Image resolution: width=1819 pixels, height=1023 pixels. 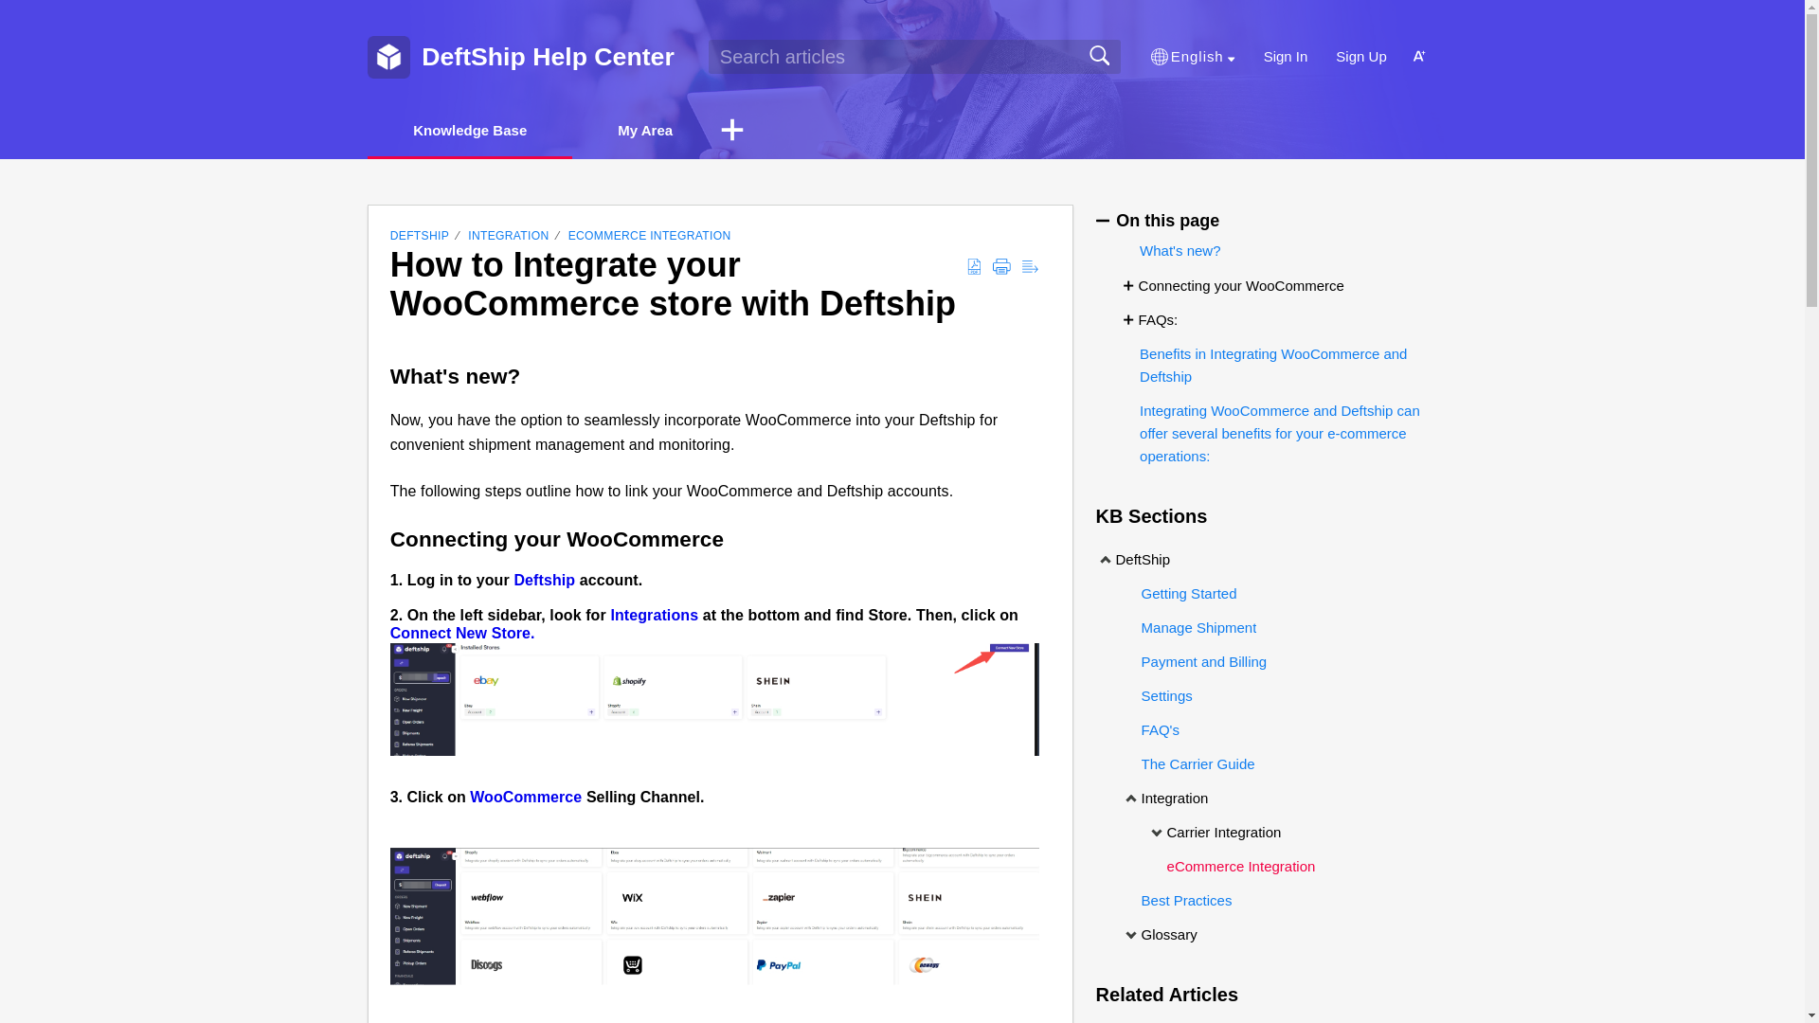 I want to click on Sign In, so click(x=1286, y=57).